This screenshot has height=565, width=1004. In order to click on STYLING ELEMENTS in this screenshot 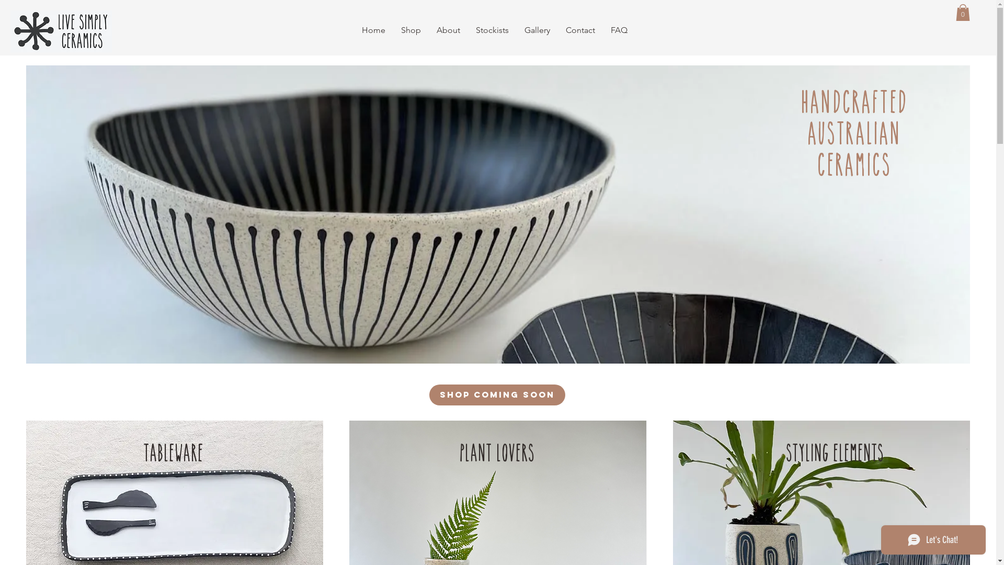, I will do `click(836, 453)`.